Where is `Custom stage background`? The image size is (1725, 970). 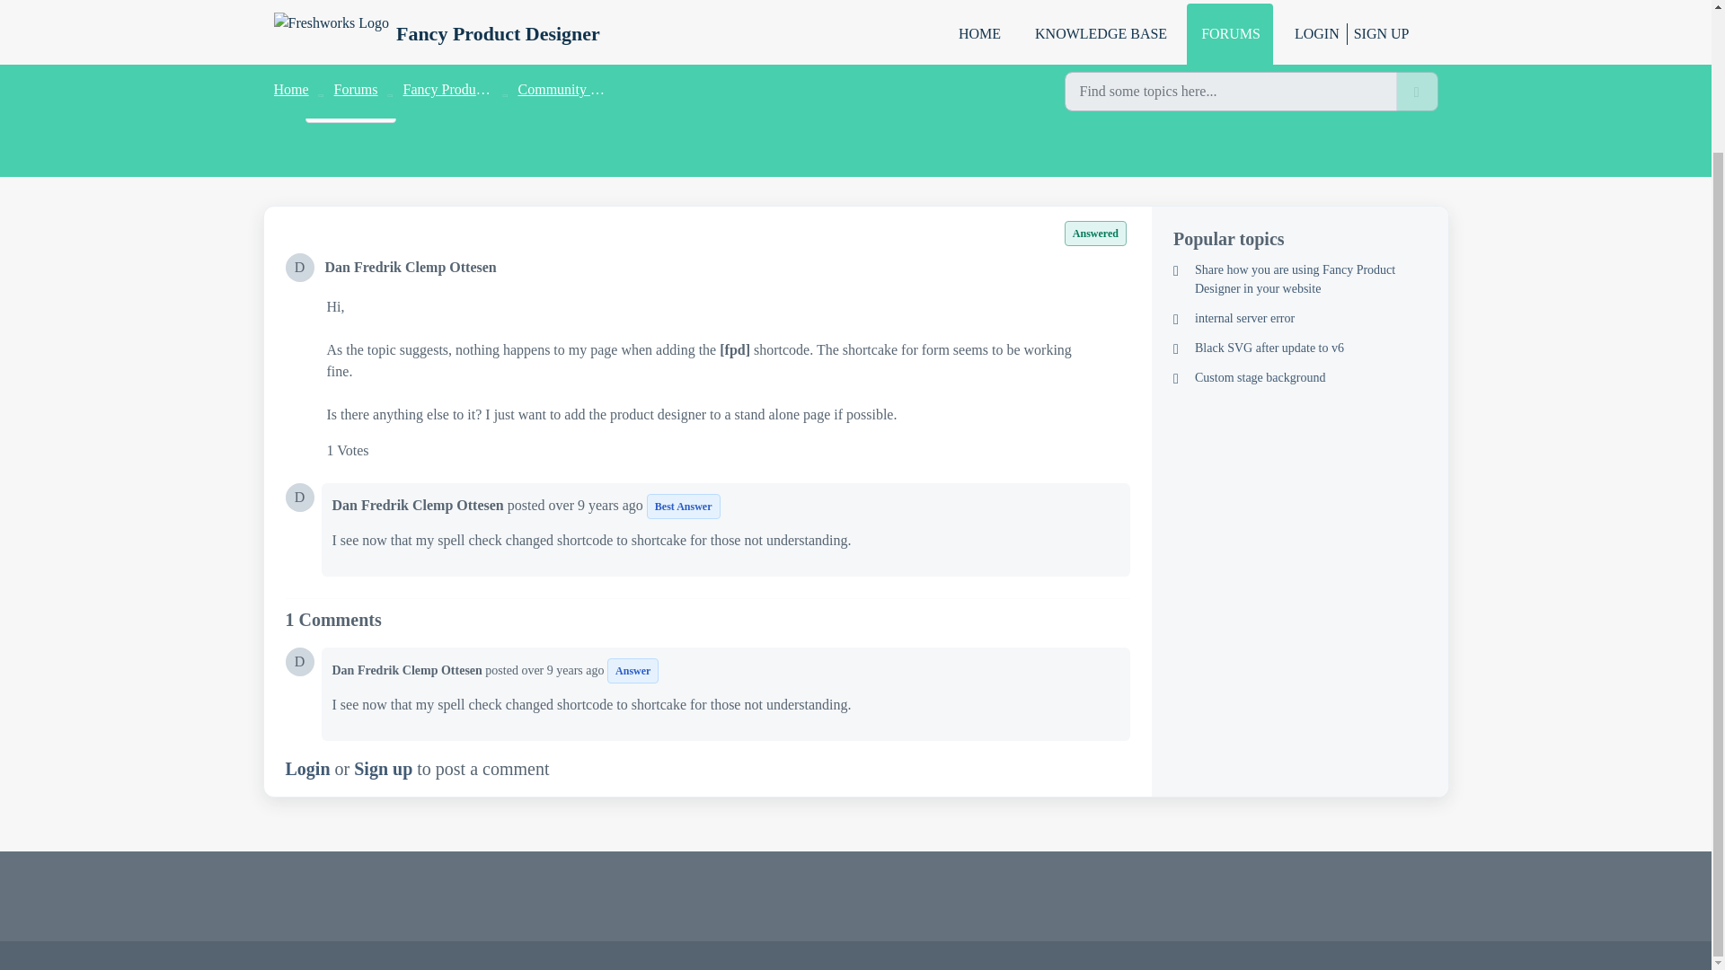 Custom stage background is located at coordinates (1299, 377).